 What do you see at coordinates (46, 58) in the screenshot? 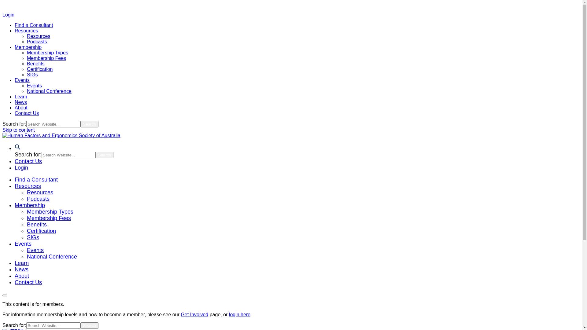
I see `Membership Fees` at bounding box center [46, 58].